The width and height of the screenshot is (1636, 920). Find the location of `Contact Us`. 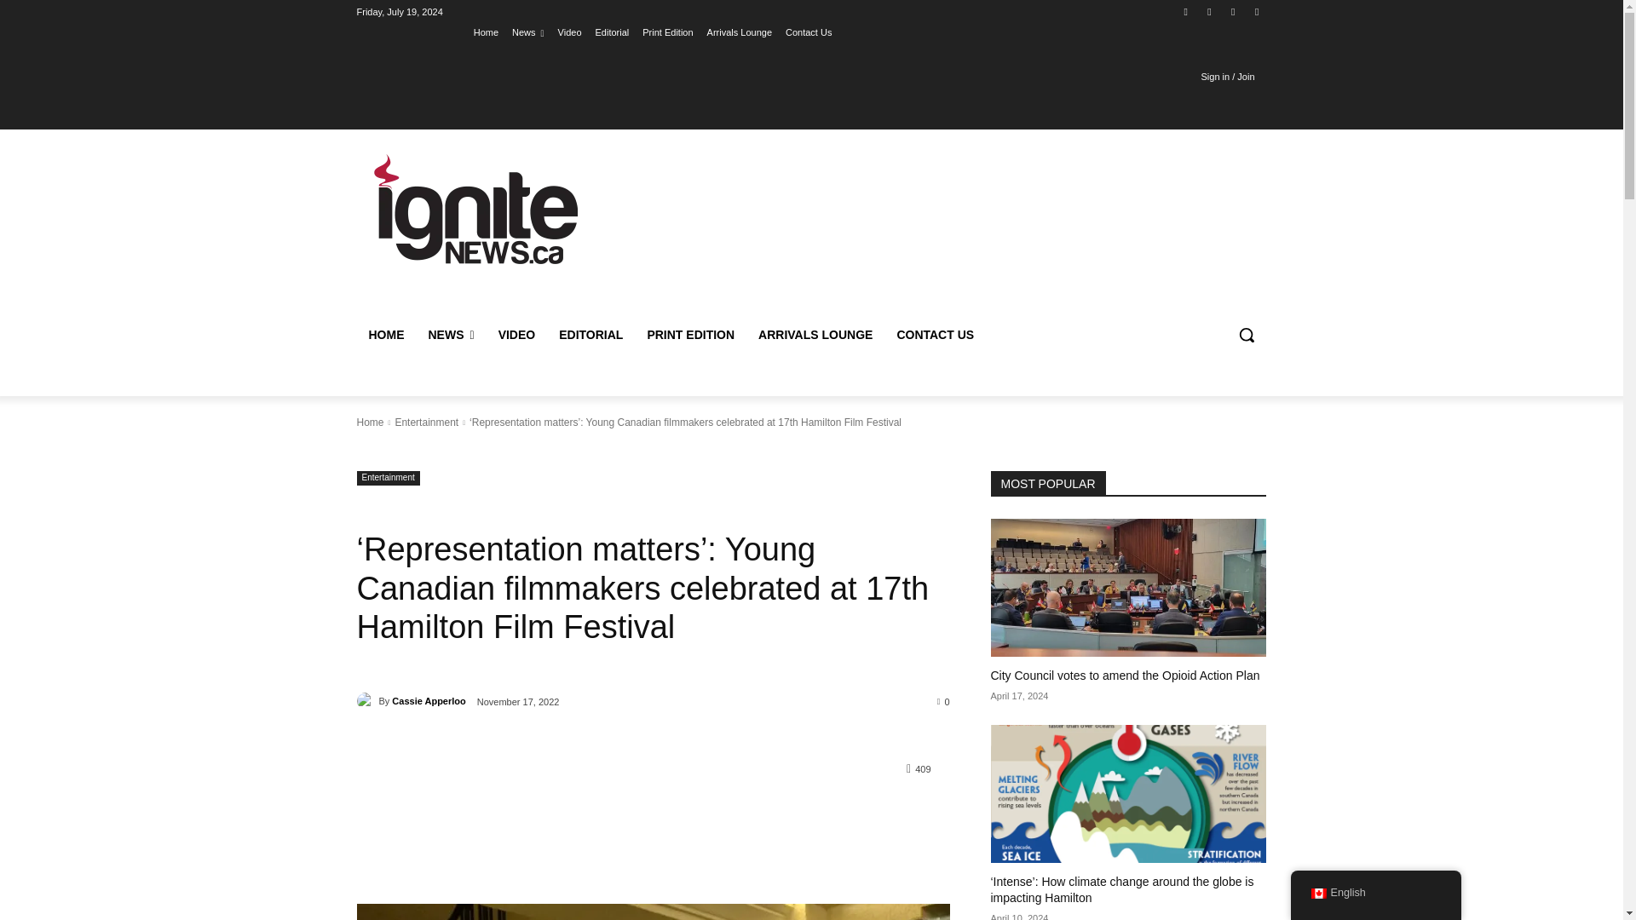

Contact Us is located at coordinates (808, 32).